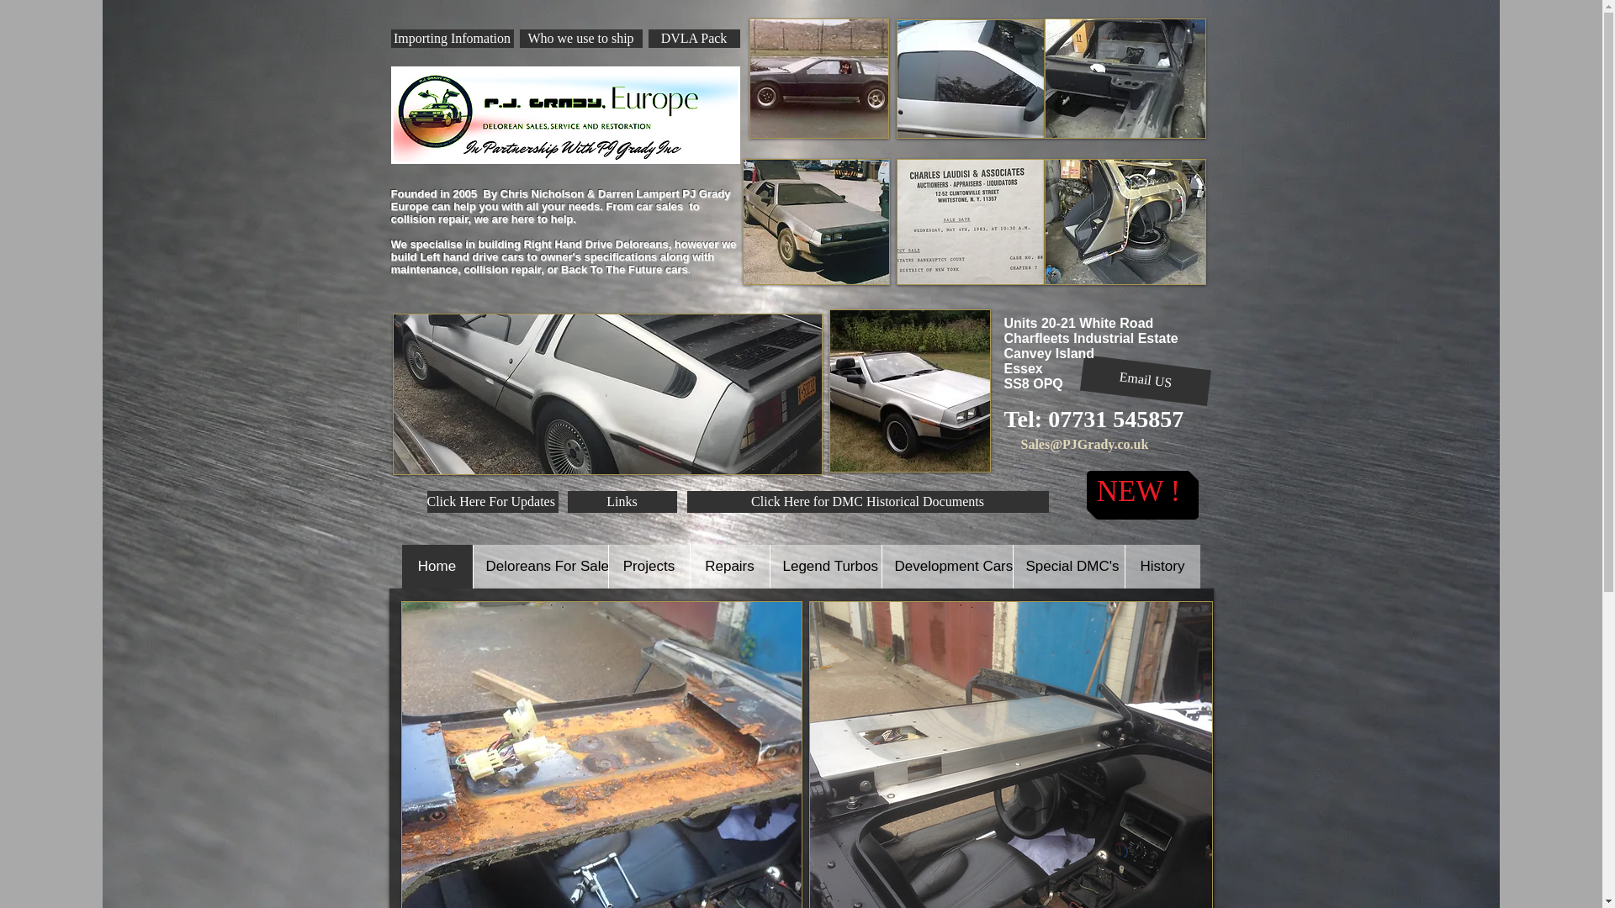 This screenshot has width=1615, height=908. What do you see at coordinates (565, 114) in the screenshot?
I see `PJ Grady Europe` at bounding box center [565, 114].